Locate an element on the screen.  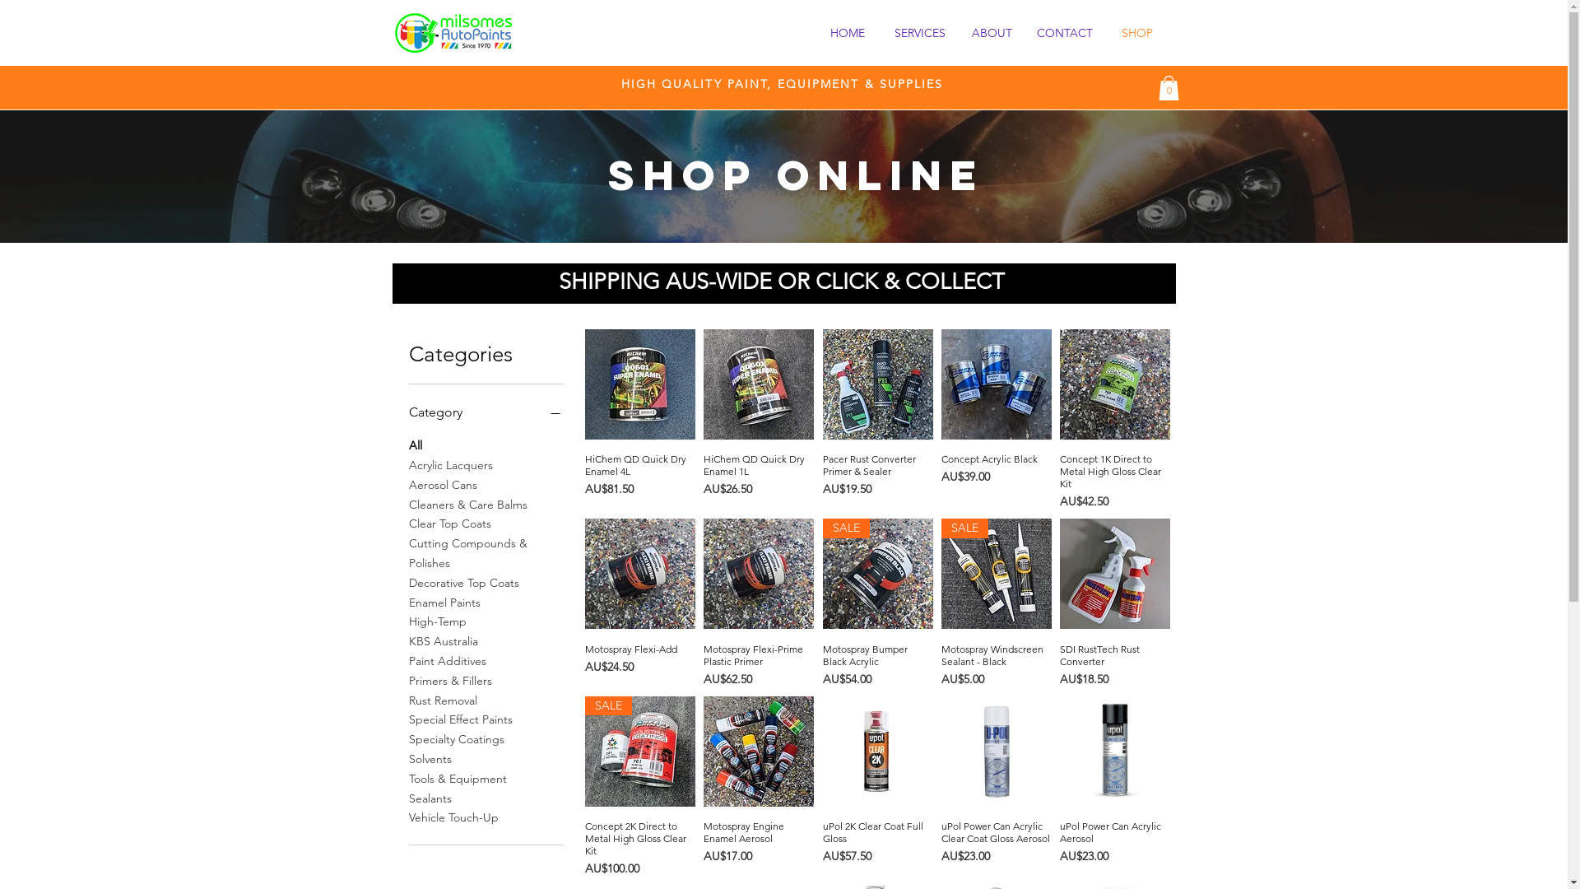
HOME is located at coordinates (848, 33).